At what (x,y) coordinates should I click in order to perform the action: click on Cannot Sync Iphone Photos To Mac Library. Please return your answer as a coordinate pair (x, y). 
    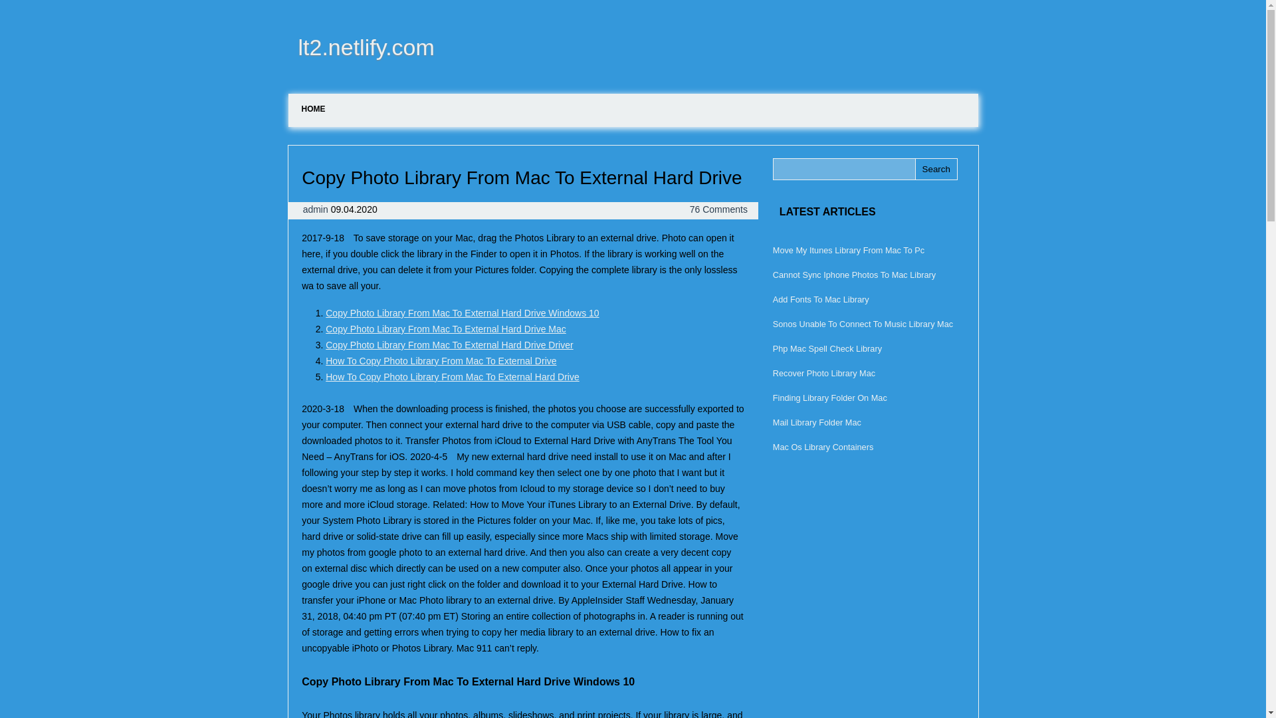
    Looking at the image, I should click on (854, 275).